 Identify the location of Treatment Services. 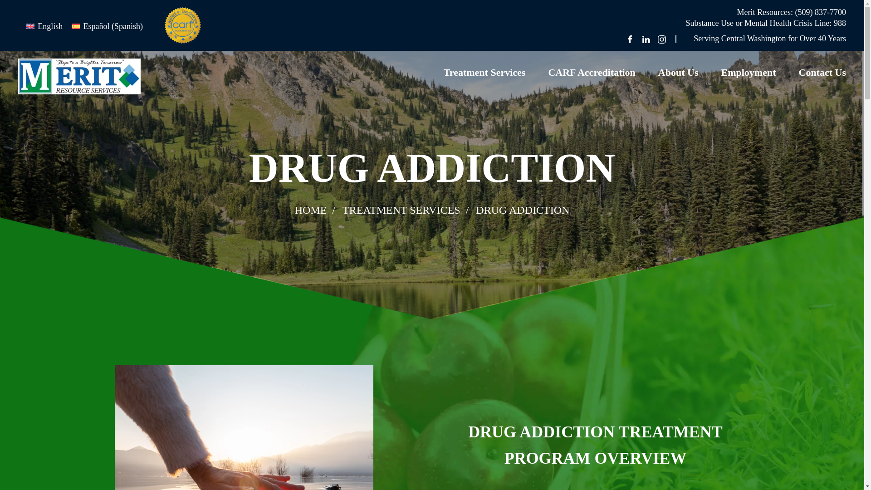
(484, 73).